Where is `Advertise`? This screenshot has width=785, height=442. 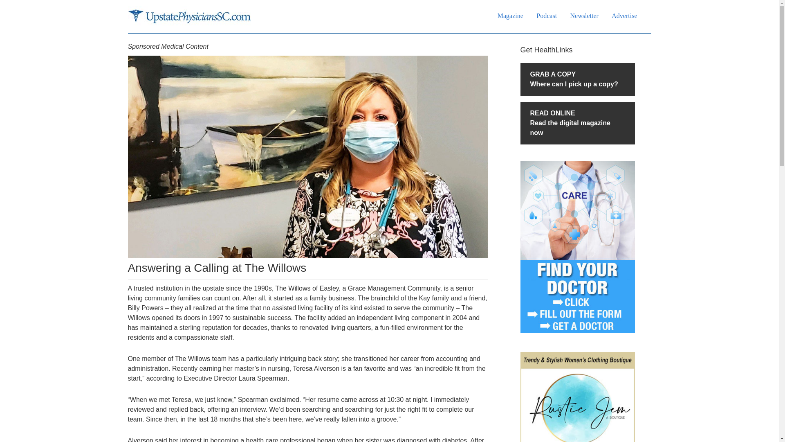 Advertise is located at coordinates (624, 16).